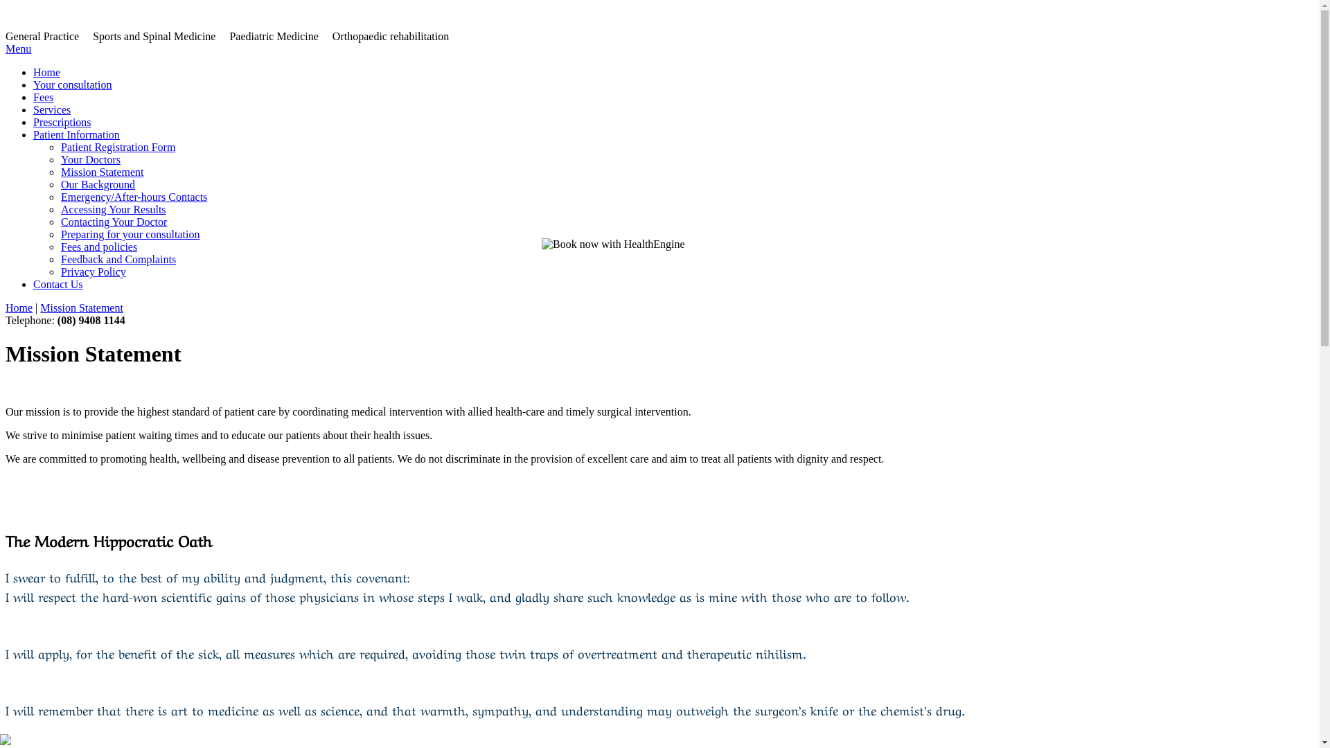  Describe the element at coordinates (18, 48) in the screenshot. I see `Menu` at that location.